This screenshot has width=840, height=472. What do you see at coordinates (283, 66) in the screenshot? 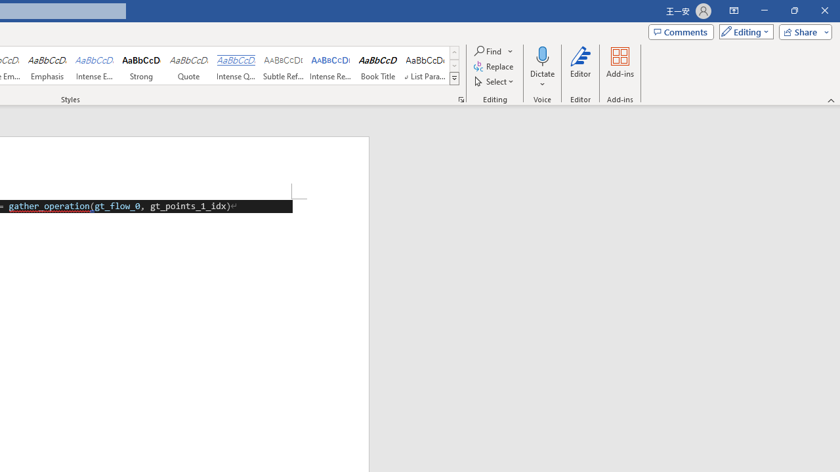
I see `Subtle Reference` at bounding box center [283, 66].